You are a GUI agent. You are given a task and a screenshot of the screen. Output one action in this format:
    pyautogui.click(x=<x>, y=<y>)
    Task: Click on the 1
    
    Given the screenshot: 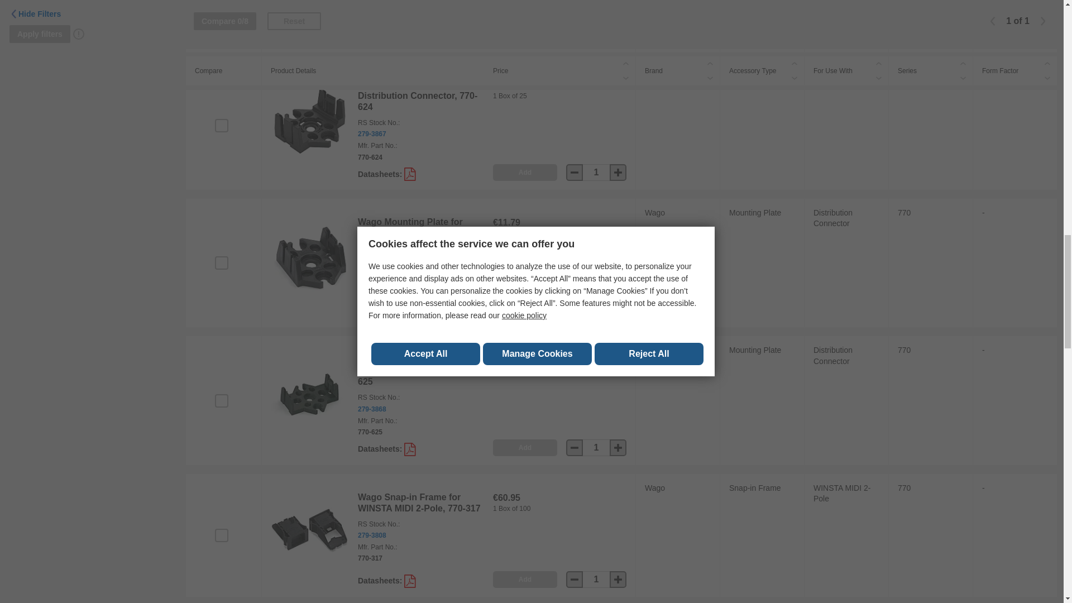 What is the action you would take?
    pyautogui.click(x=596, y=172)
    